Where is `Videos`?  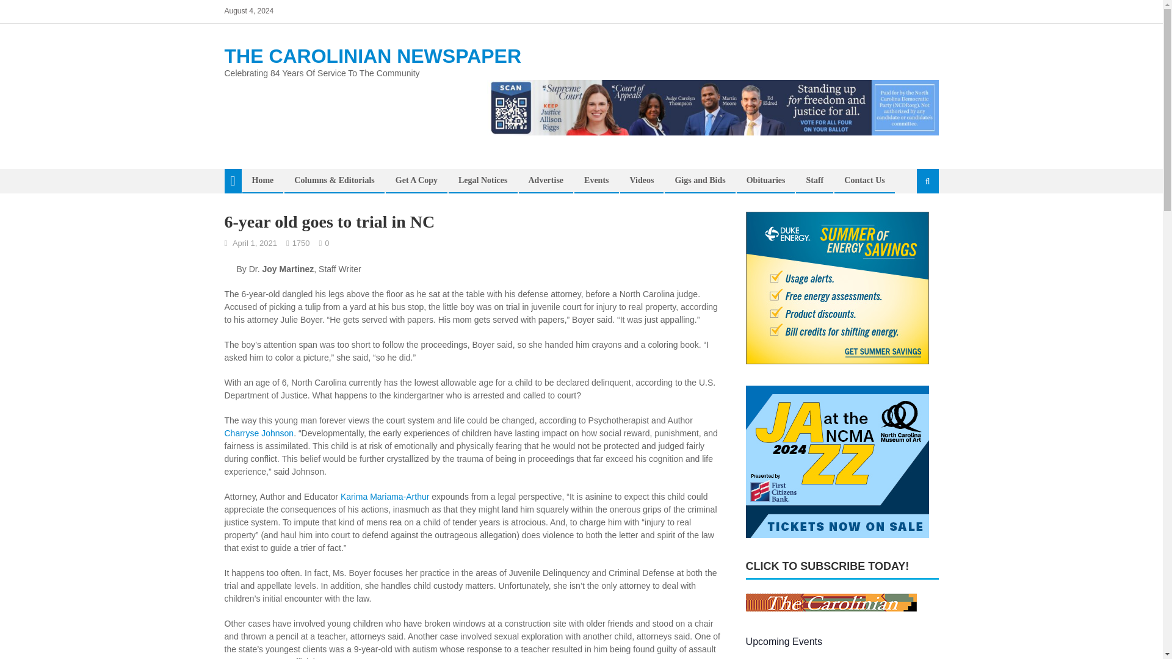
Videos is located at coordinates (641, 181).